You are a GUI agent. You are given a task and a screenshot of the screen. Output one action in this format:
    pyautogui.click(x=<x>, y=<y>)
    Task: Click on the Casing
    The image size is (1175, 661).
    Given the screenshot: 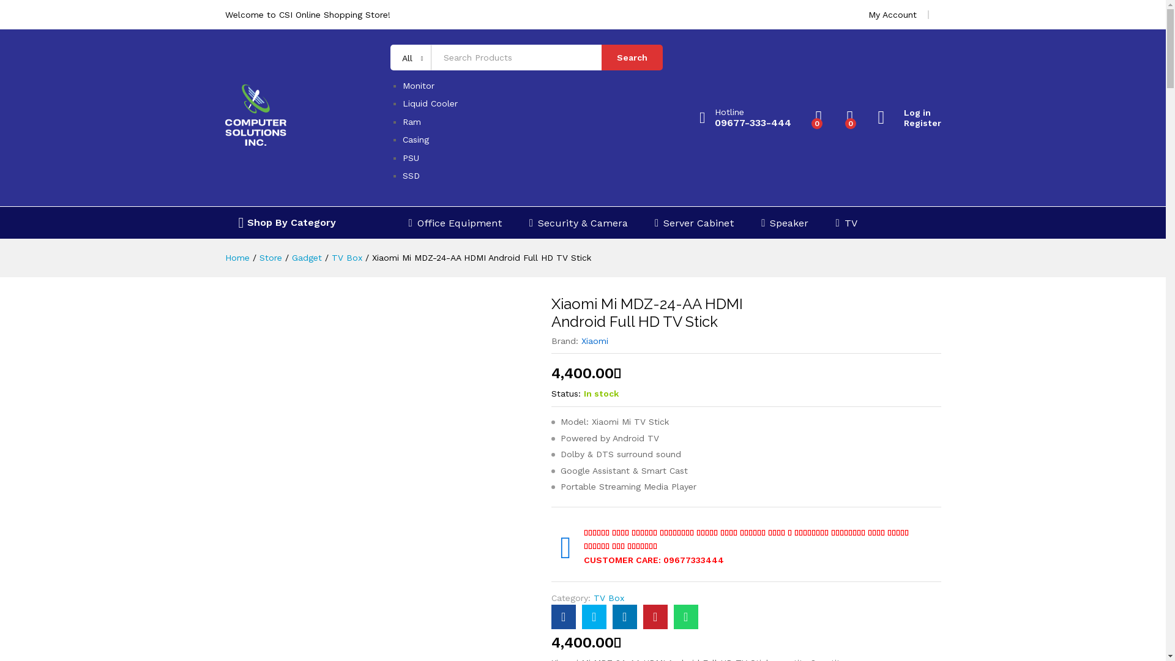 What is the action you would take?
    pyautogui.click(x=416, y=140)
    